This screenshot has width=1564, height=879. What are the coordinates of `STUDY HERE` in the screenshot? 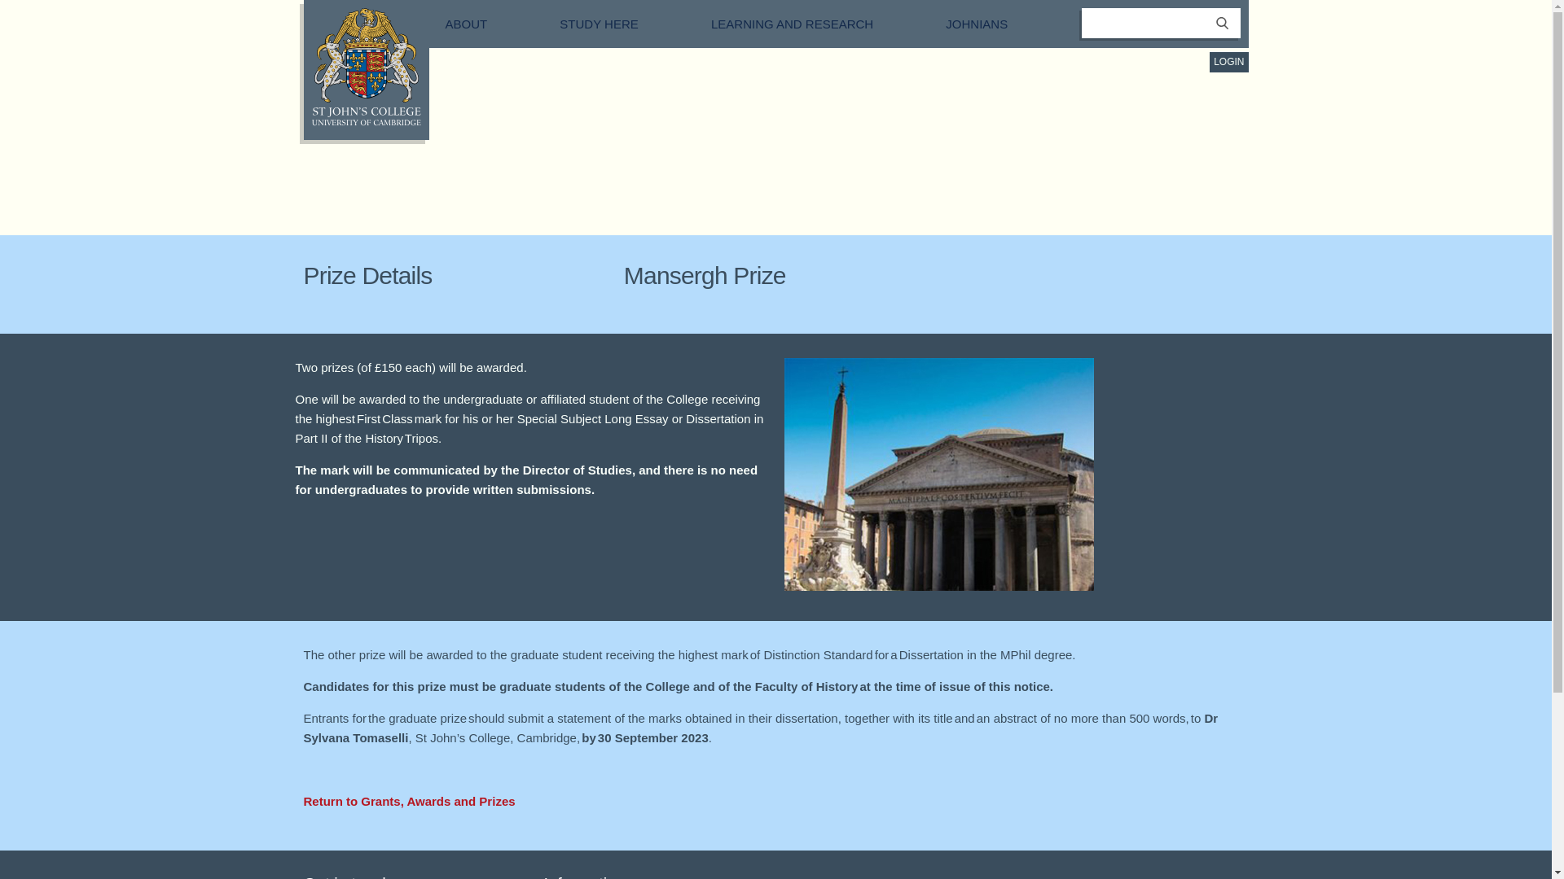 It's located at (617, 23).